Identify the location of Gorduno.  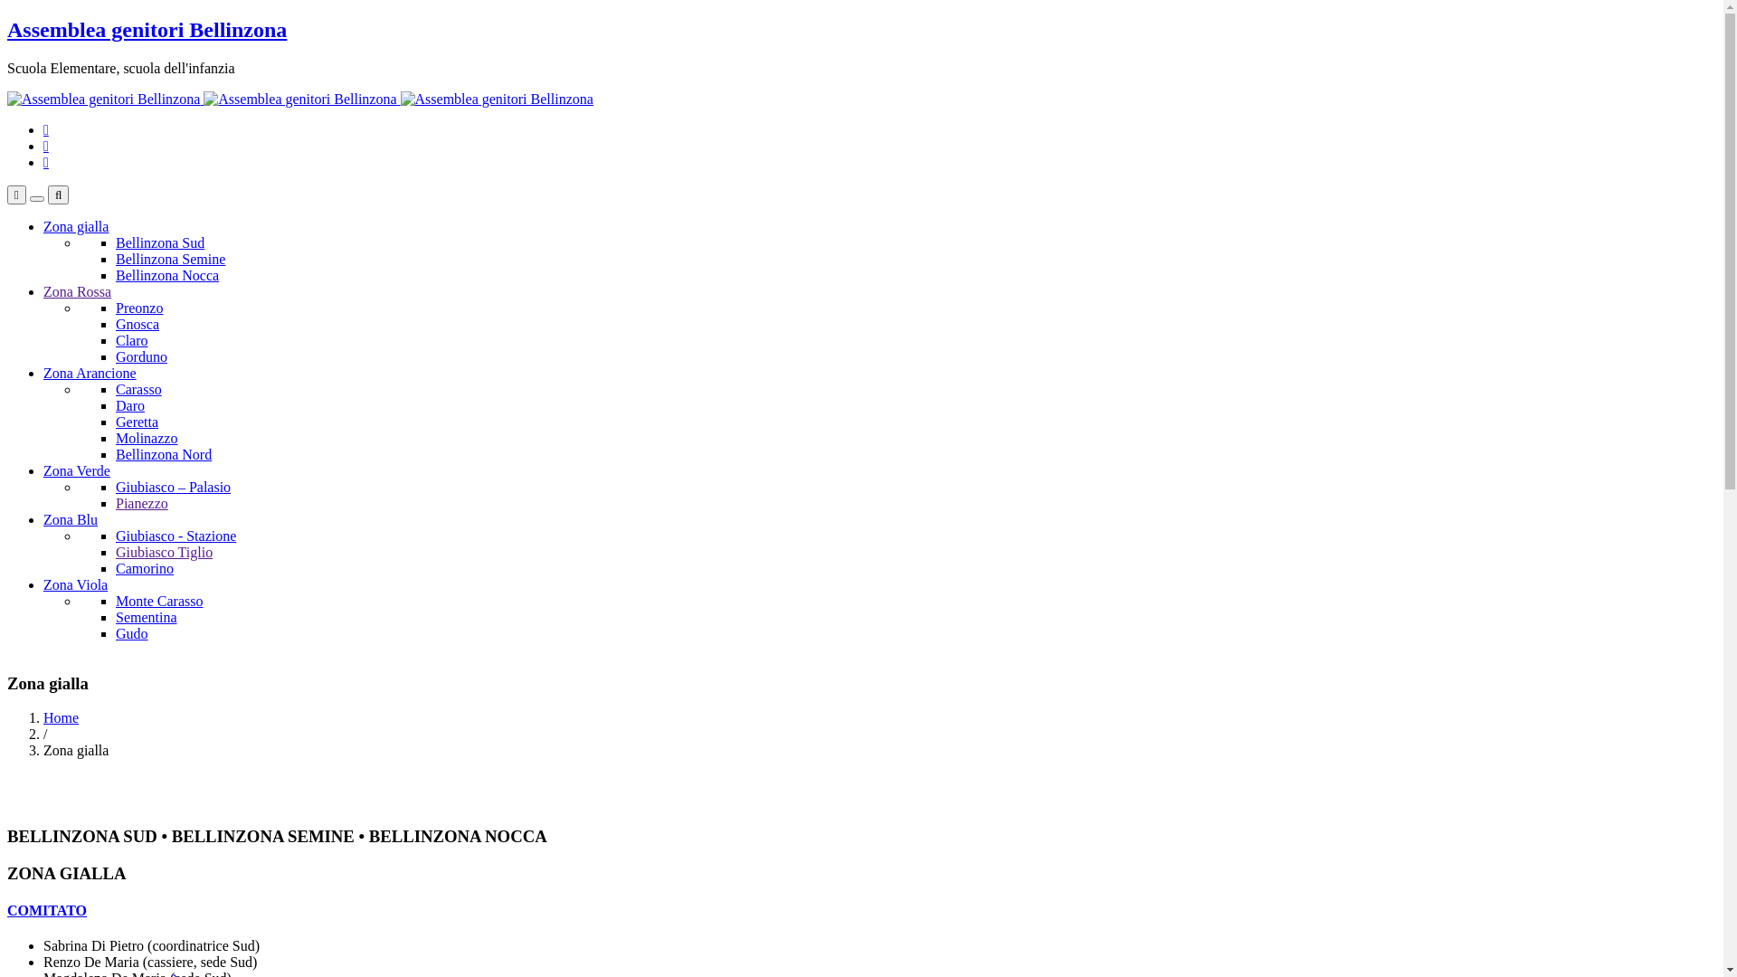
(141, 356).